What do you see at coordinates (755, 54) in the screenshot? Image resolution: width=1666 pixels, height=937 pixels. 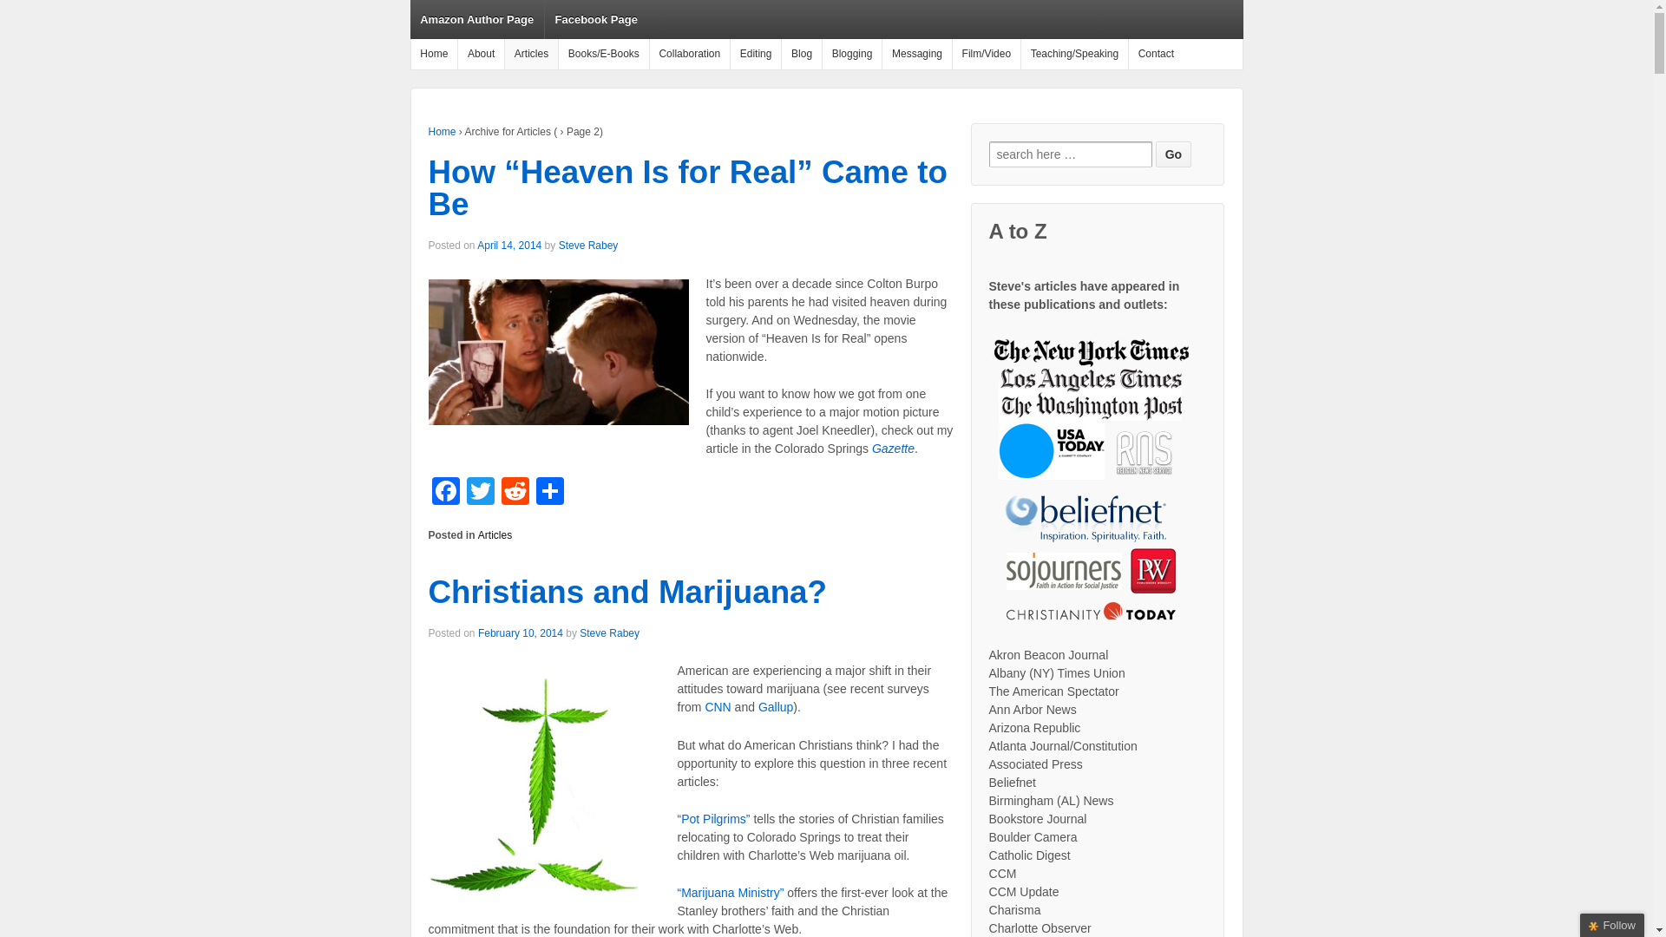 I see `Editing` at bounding box center [755, 54].